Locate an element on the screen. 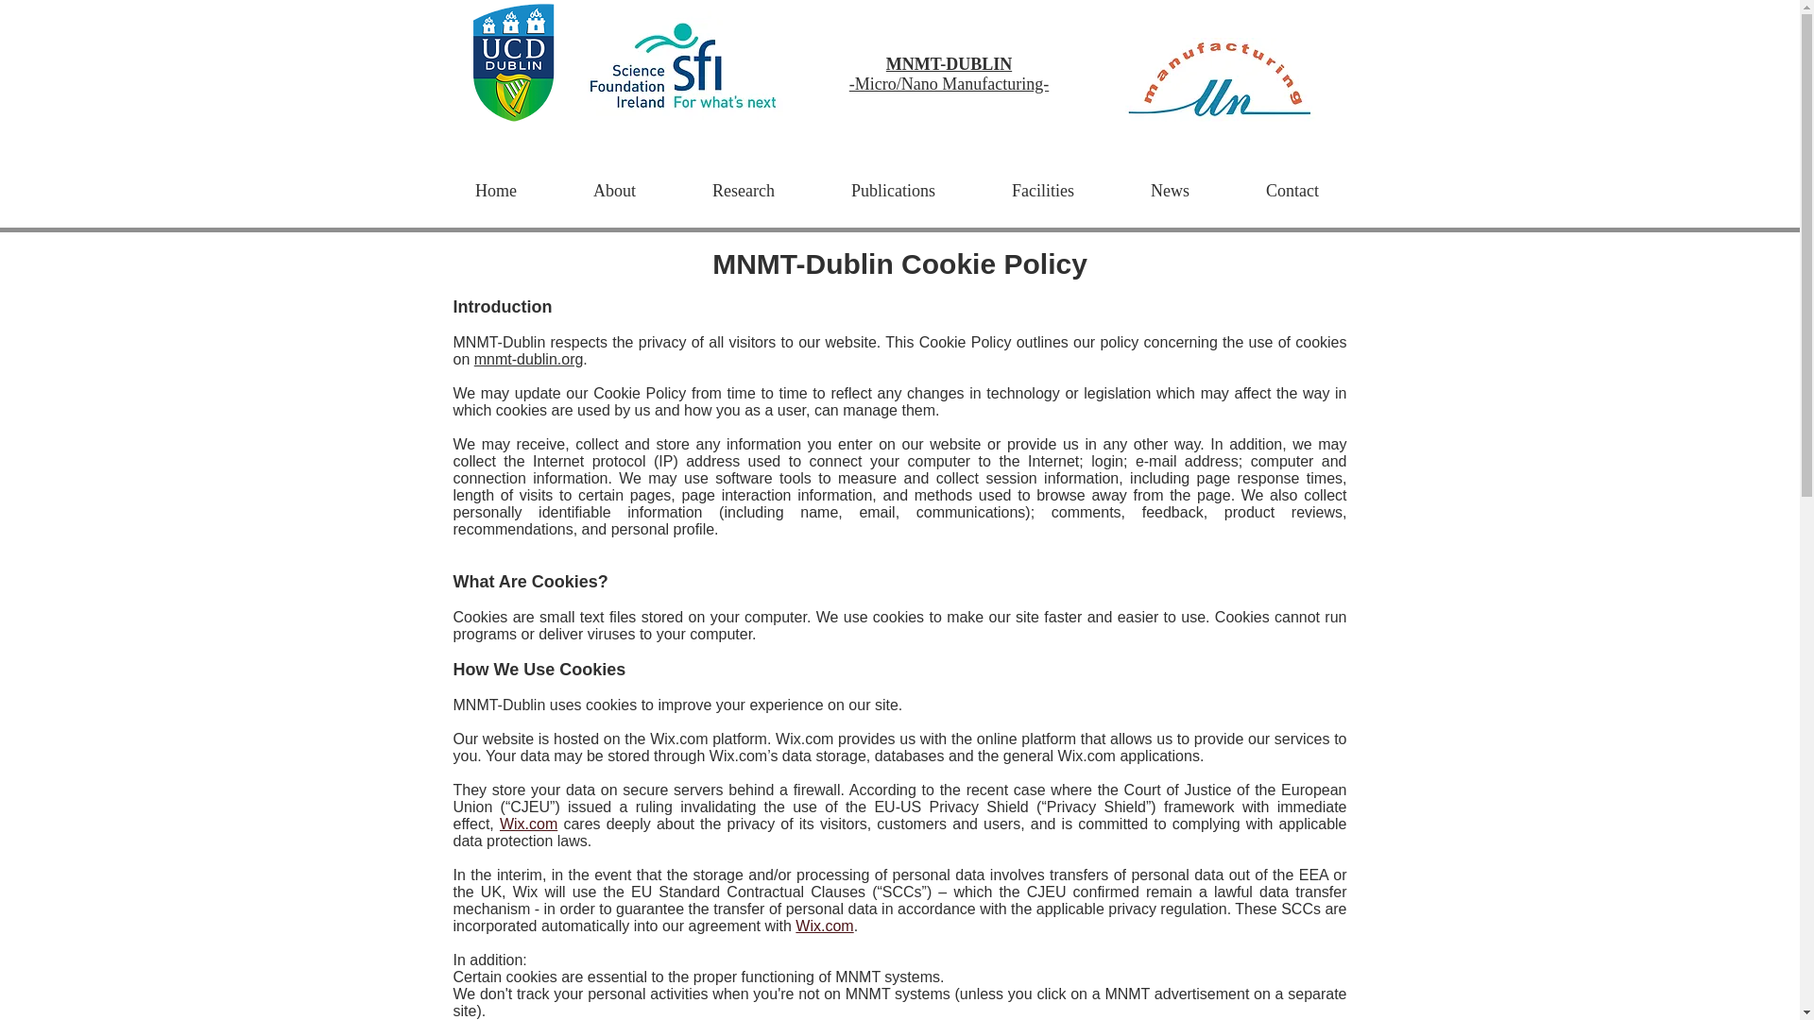 Image resolution: width=1814 pixels, height=1020 pixels. Facilities is located at coordinates (1041, 191).